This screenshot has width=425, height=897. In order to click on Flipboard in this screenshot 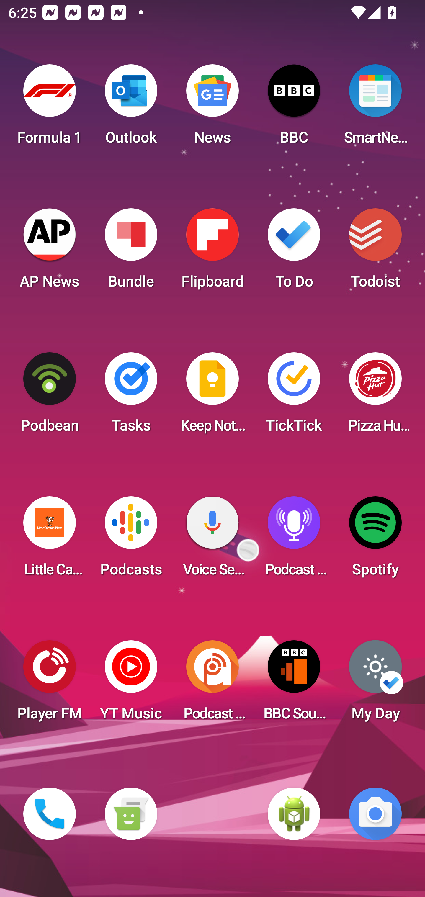, I will do `click(212, 252)`.